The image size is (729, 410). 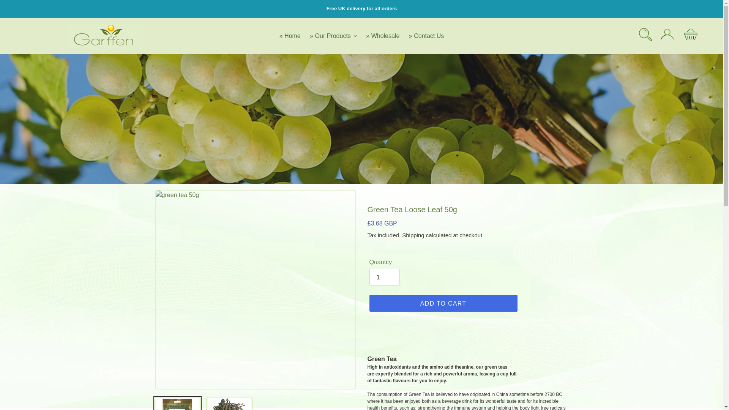 What do you see at coordinates (384, 277) in the screenshot?
I see `1` at bounding box center [384, 277].